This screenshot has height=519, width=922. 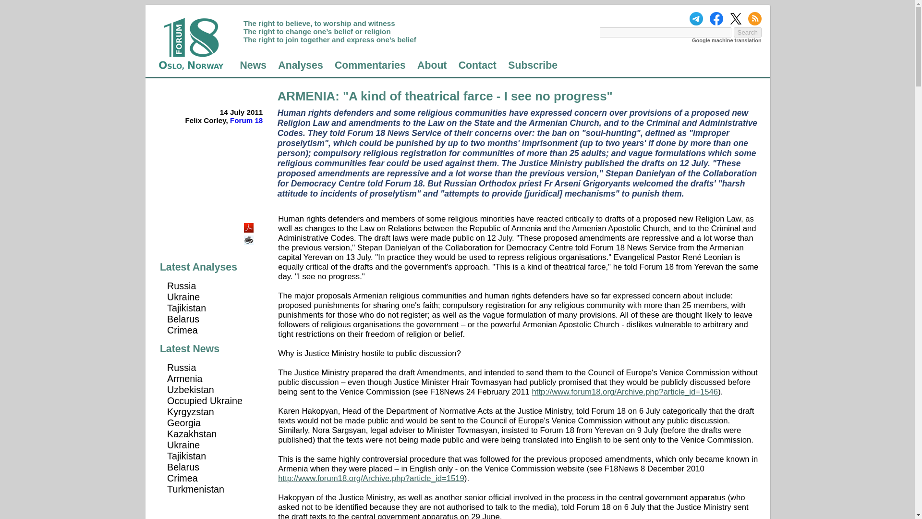 What do you see at coordinates (186, 308) in the screenshot?
I see `Tajikistan` at bounding box center [186, 308].